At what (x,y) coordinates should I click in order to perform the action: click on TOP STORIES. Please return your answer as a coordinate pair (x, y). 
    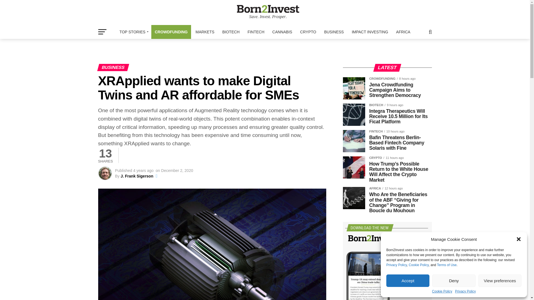
    Looking at the image, I should click on (133, 32).